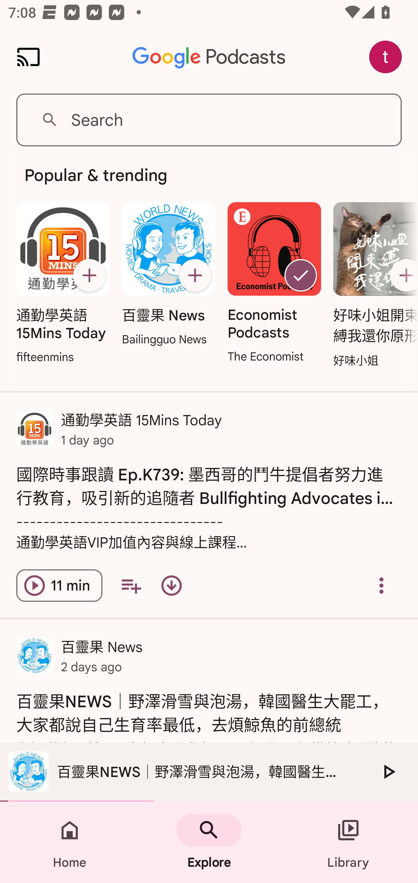  Describe the element at coordinates (89, 275) in the screenshot. I see `Subscribe` at that location.